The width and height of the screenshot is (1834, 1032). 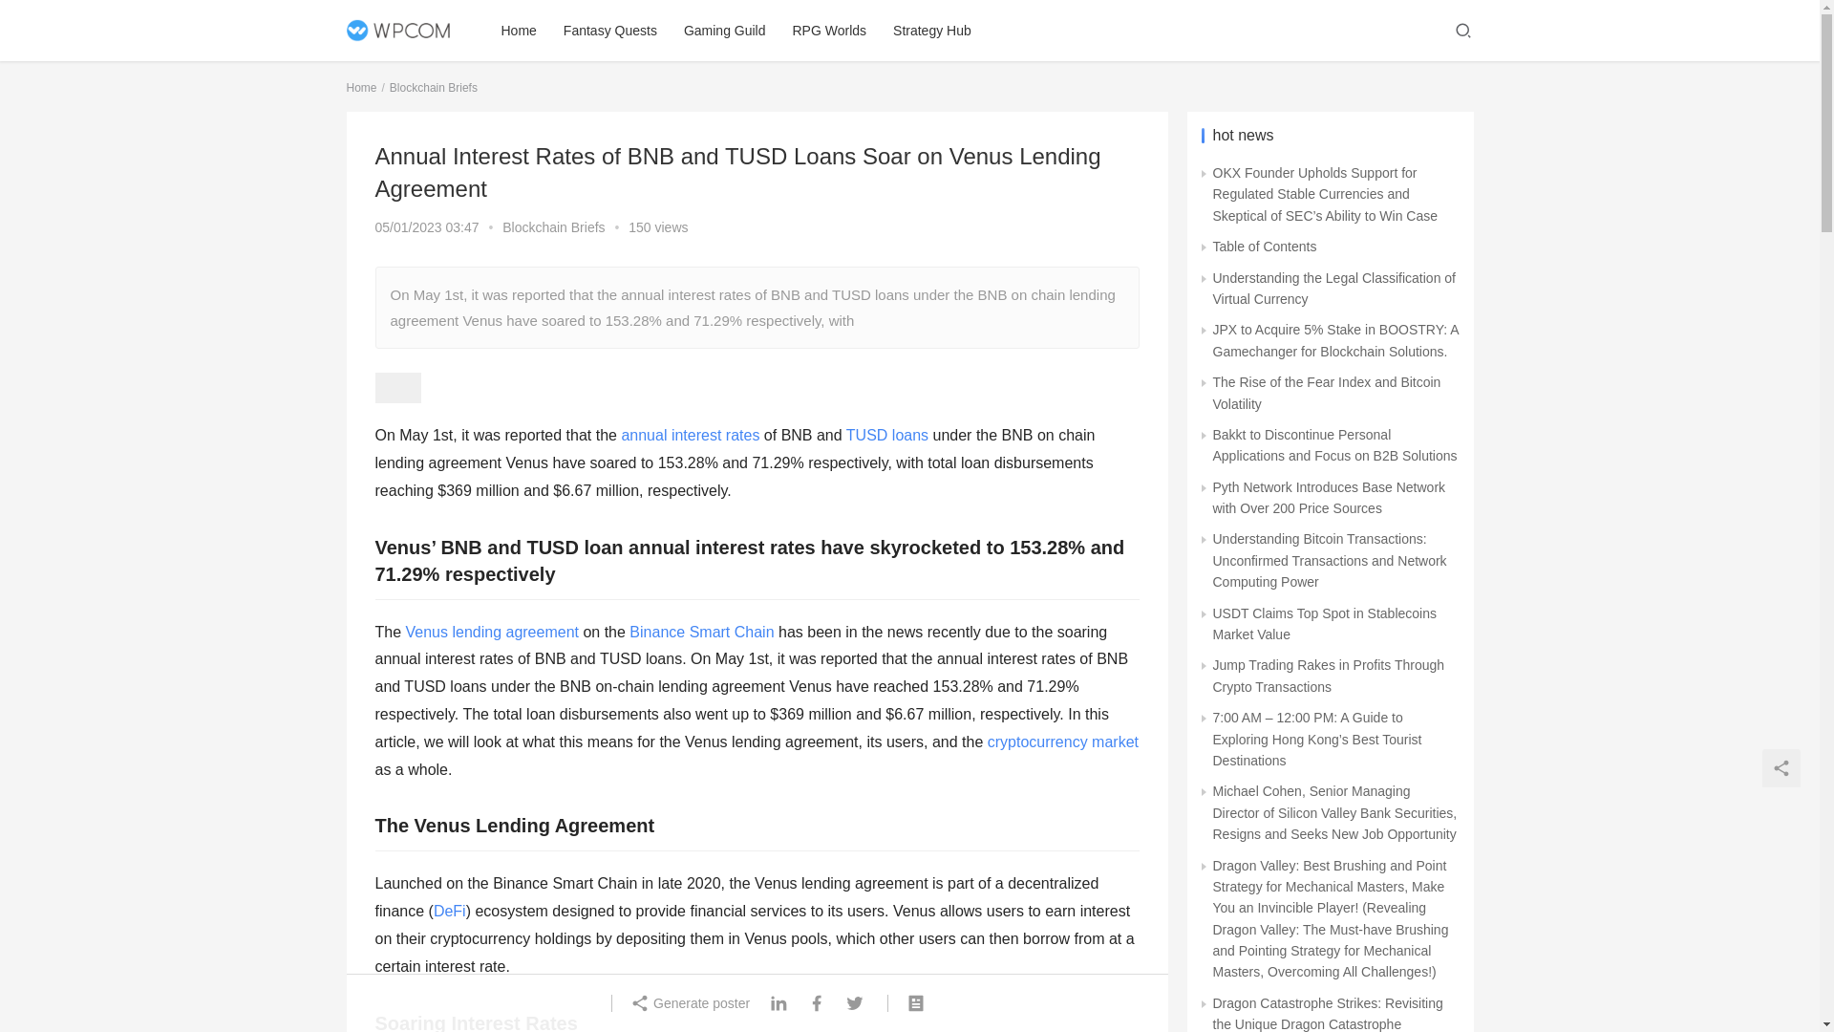 What do you see at coordinates (1063, 742) in the screenshot?
I see `cryptocurrency market` at bounding box center [1063, 742].